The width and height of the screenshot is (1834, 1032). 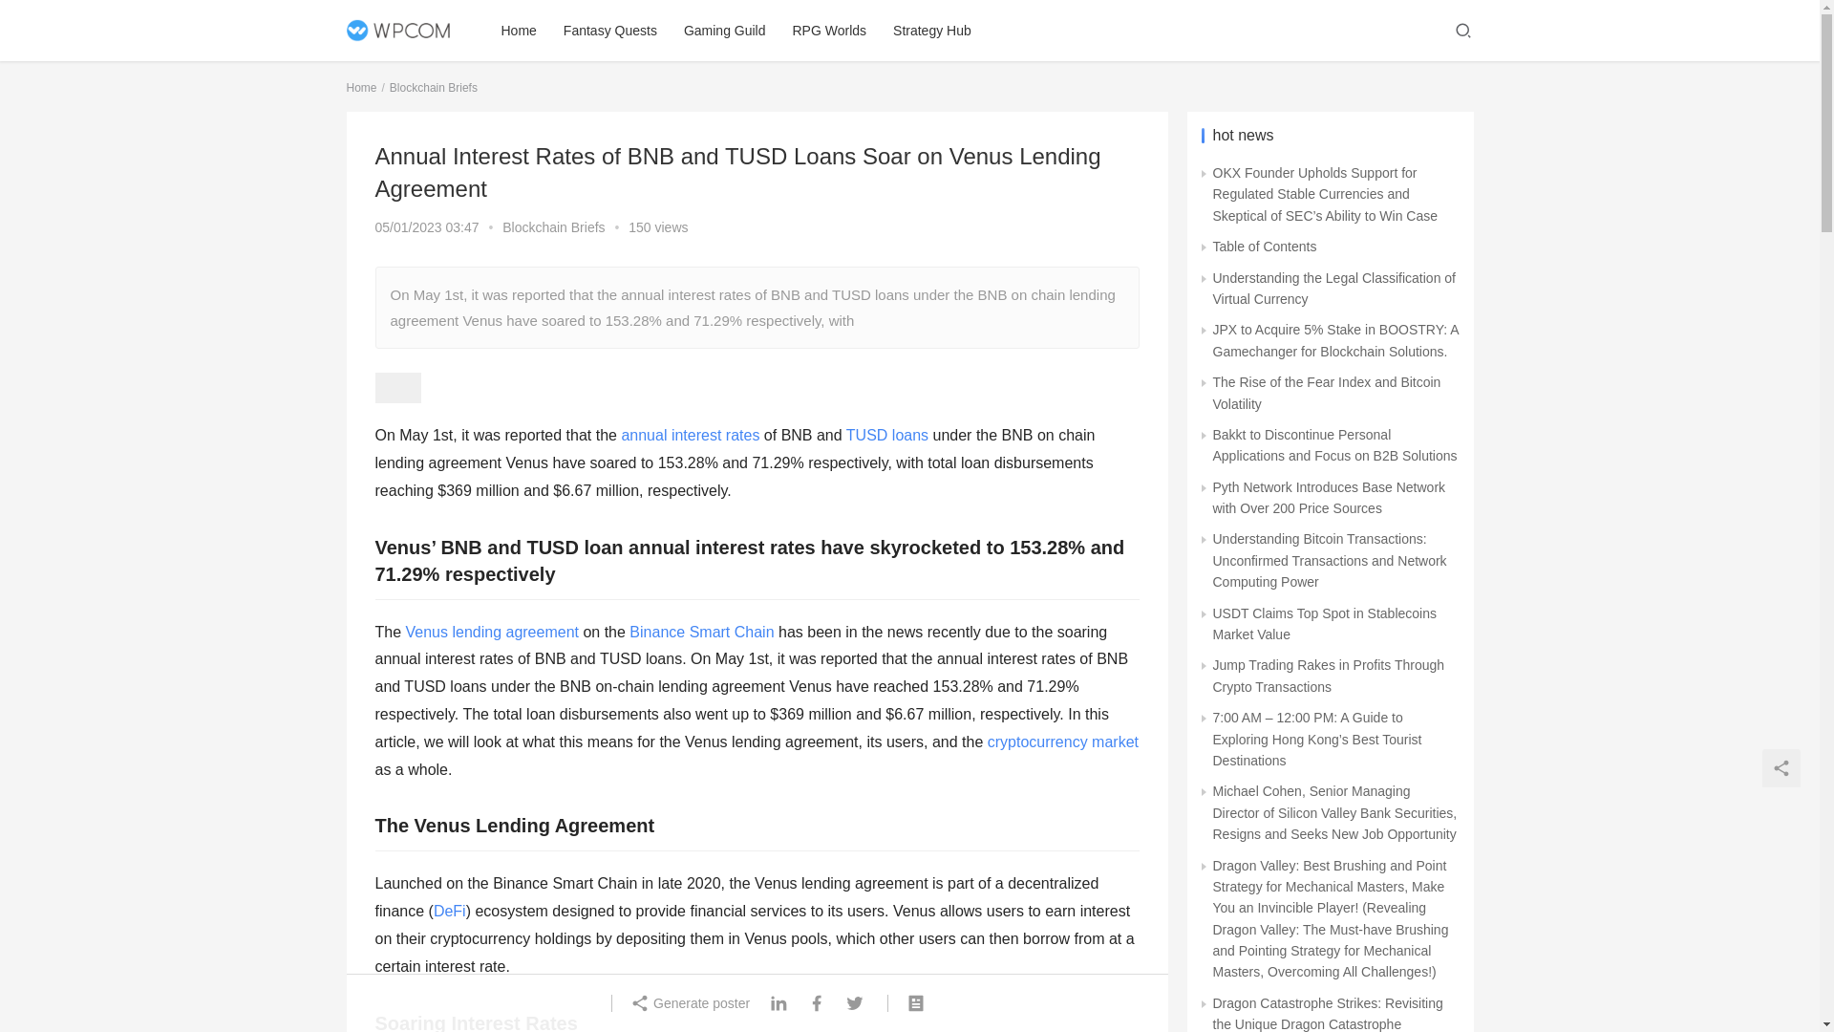 What do you see at coordinates (1063, 742) in the screenshot?
I see `cryptocurrency market` at bounding box center [1063, 742].